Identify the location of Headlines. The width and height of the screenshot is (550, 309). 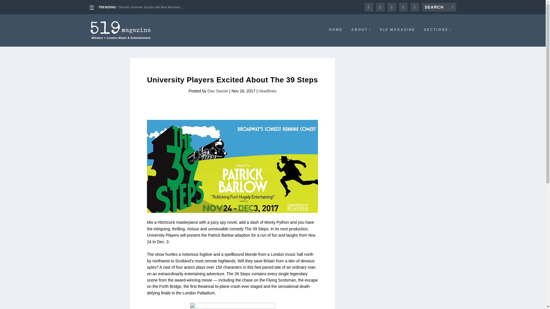
(268, 91).